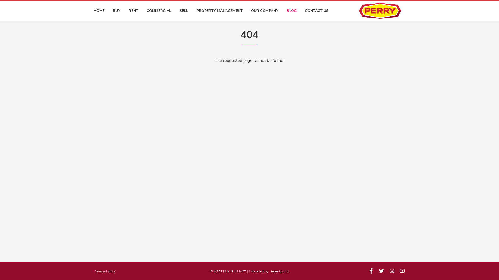  What do you see at coordinates (220, 11) in the screenshot?
I see `PROPERTY MANAGEMENT` at bounding box center [220, 11].